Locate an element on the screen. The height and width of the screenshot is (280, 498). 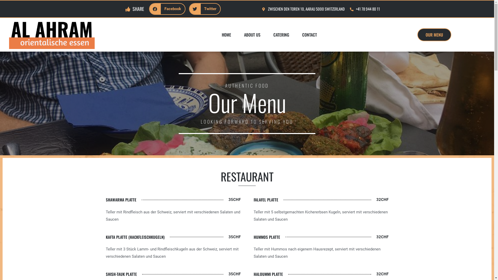
ABOUT US is located at coordinates (252, 35).